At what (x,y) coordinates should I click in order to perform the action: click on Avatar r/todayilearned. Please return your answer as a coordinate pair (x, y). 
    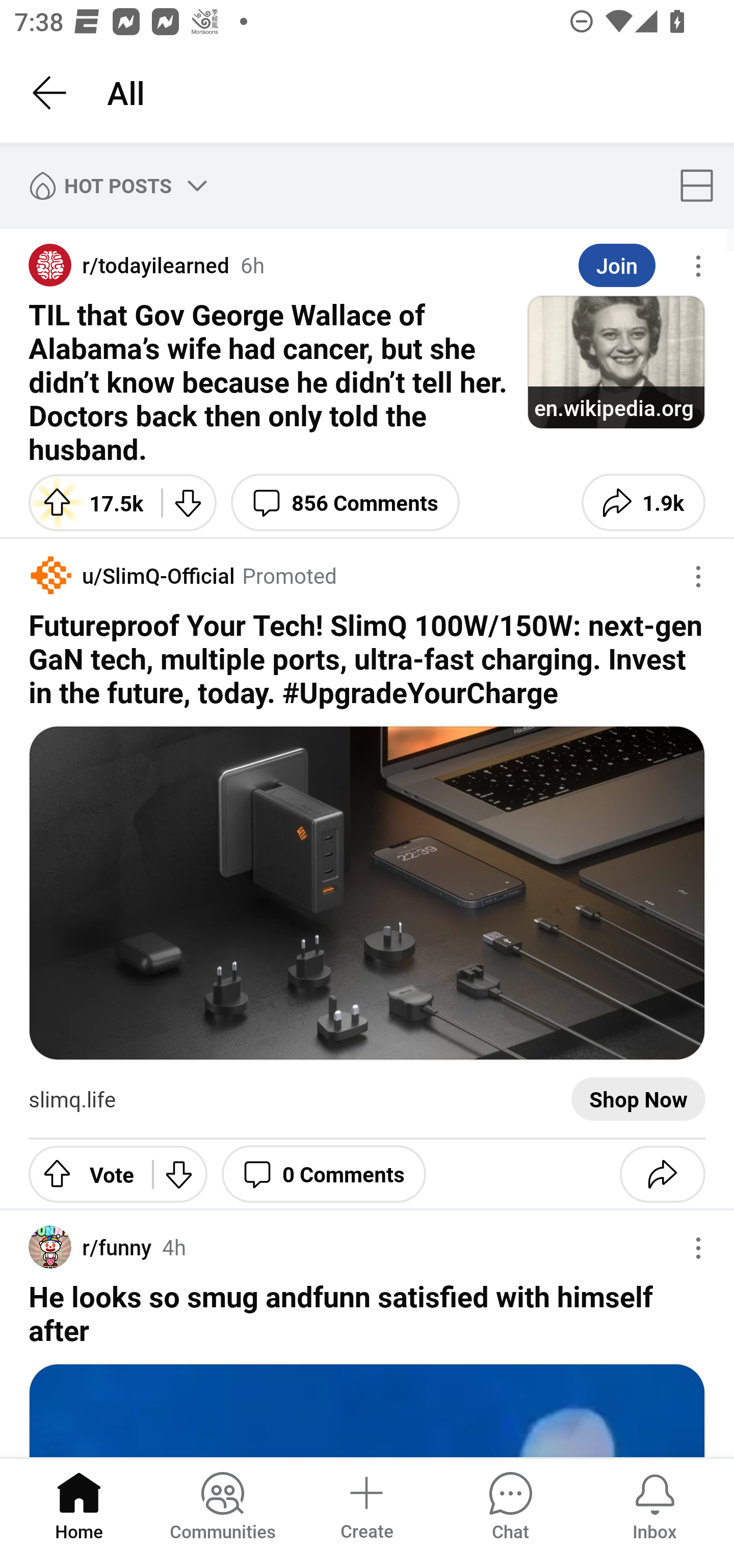
    Looking at the image, I should click on (129, 265).